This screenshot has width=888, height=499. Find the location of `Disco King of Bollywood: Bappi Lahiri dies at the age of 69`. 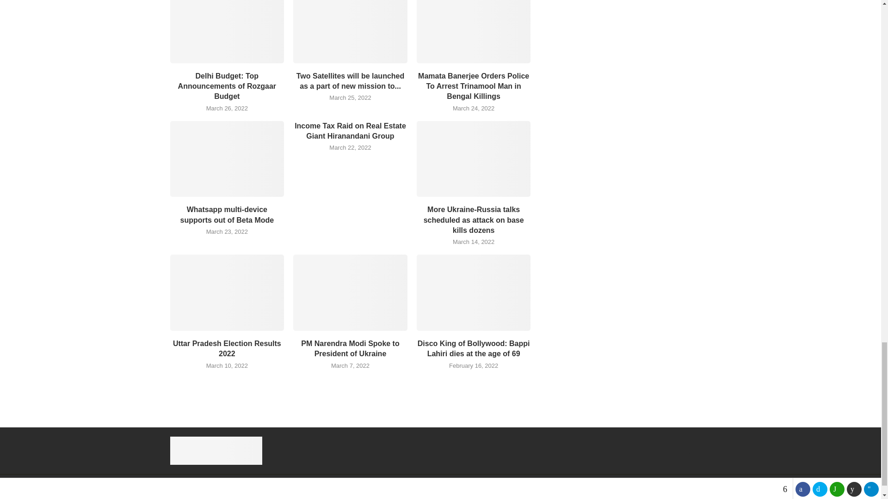

Disco King of Bollywood: Bappi Lahiri dies at the age of 69 is located at coordinates (474, 292).